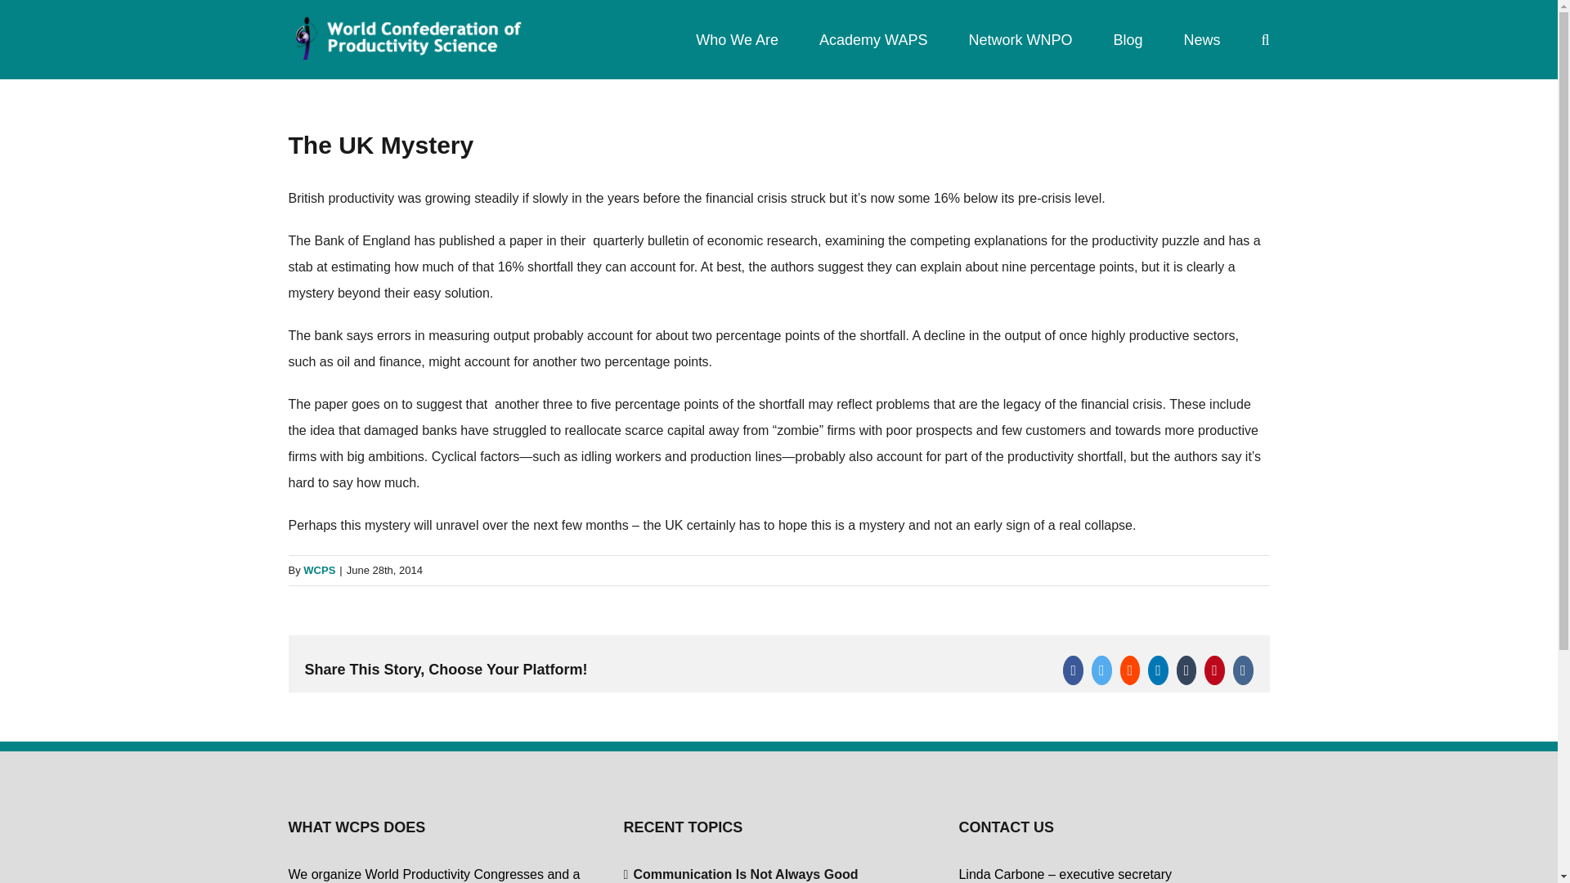 The height and width of the screenshot is (883, 1570). I want to click on Facebook, so click(1073, 670).